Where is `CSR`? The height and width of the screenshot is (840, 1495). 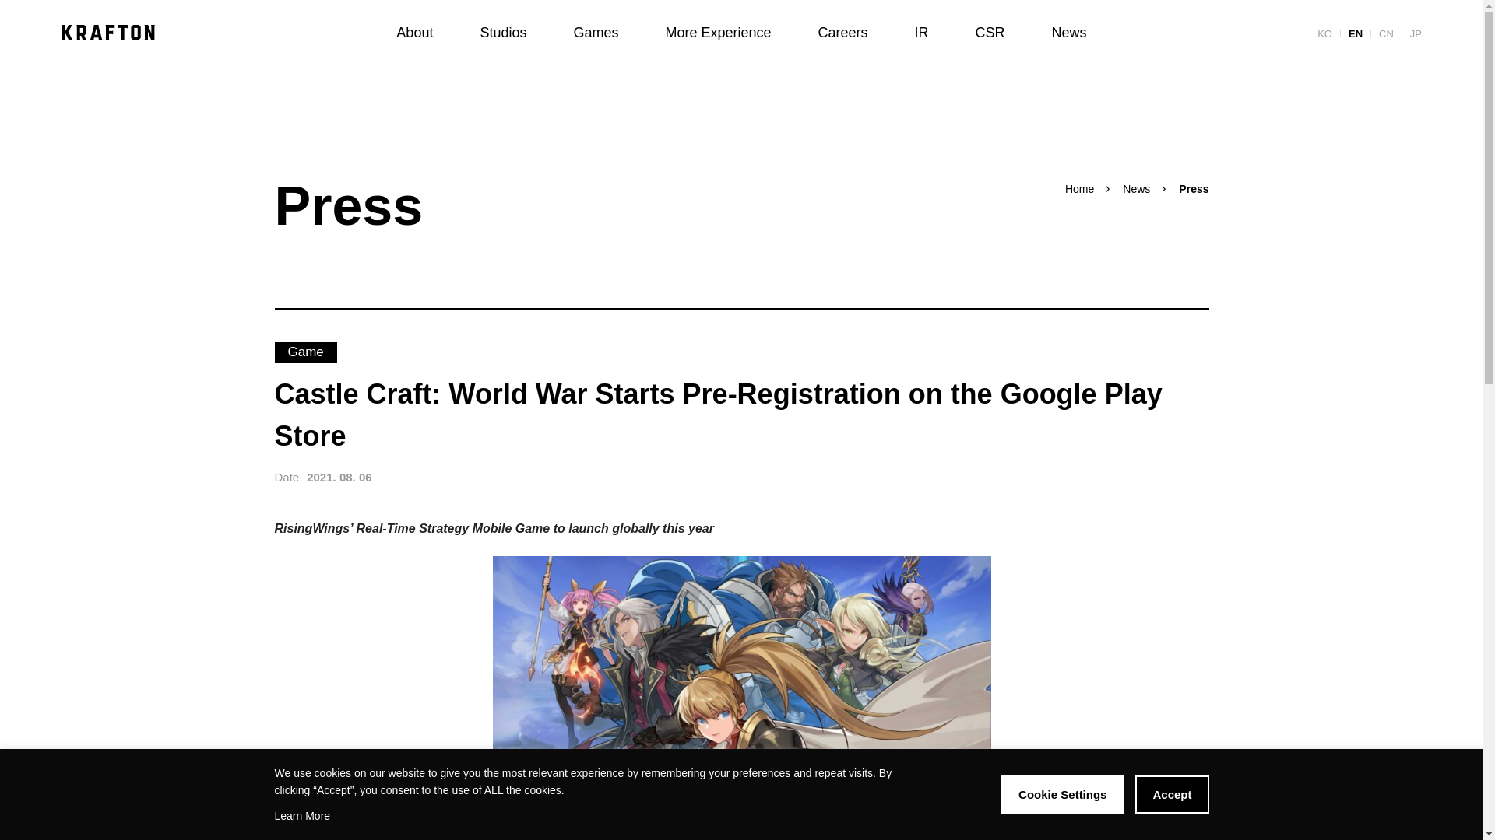
CSR is located at coordinates (990, 33).